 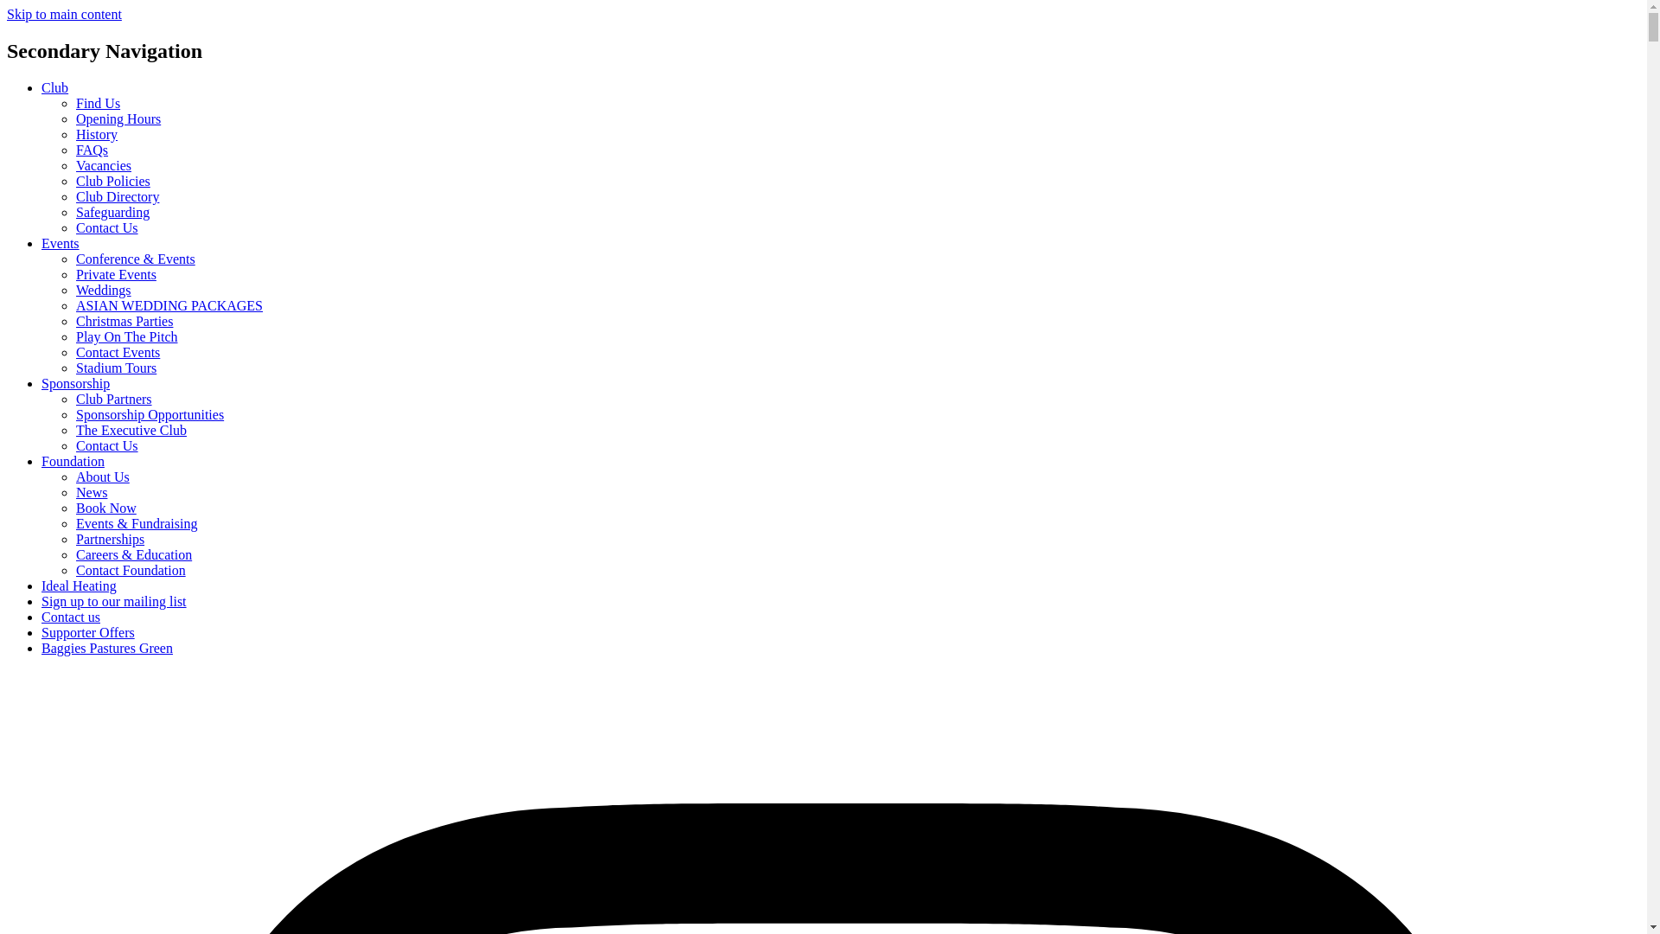 I want to click on ASIAN WEDDING PACKAGES, so click(x=169, y=304).